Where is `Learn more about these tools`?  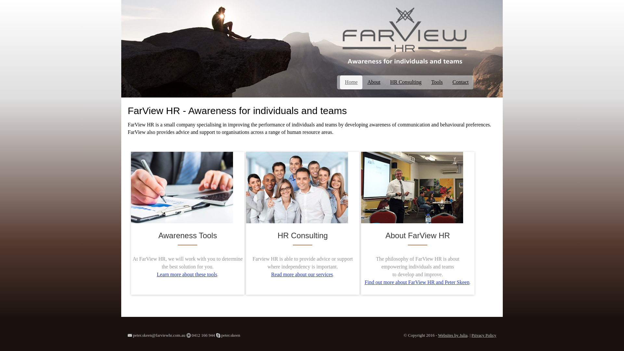 Learn more about these tools is located at coordinates (187, 274).